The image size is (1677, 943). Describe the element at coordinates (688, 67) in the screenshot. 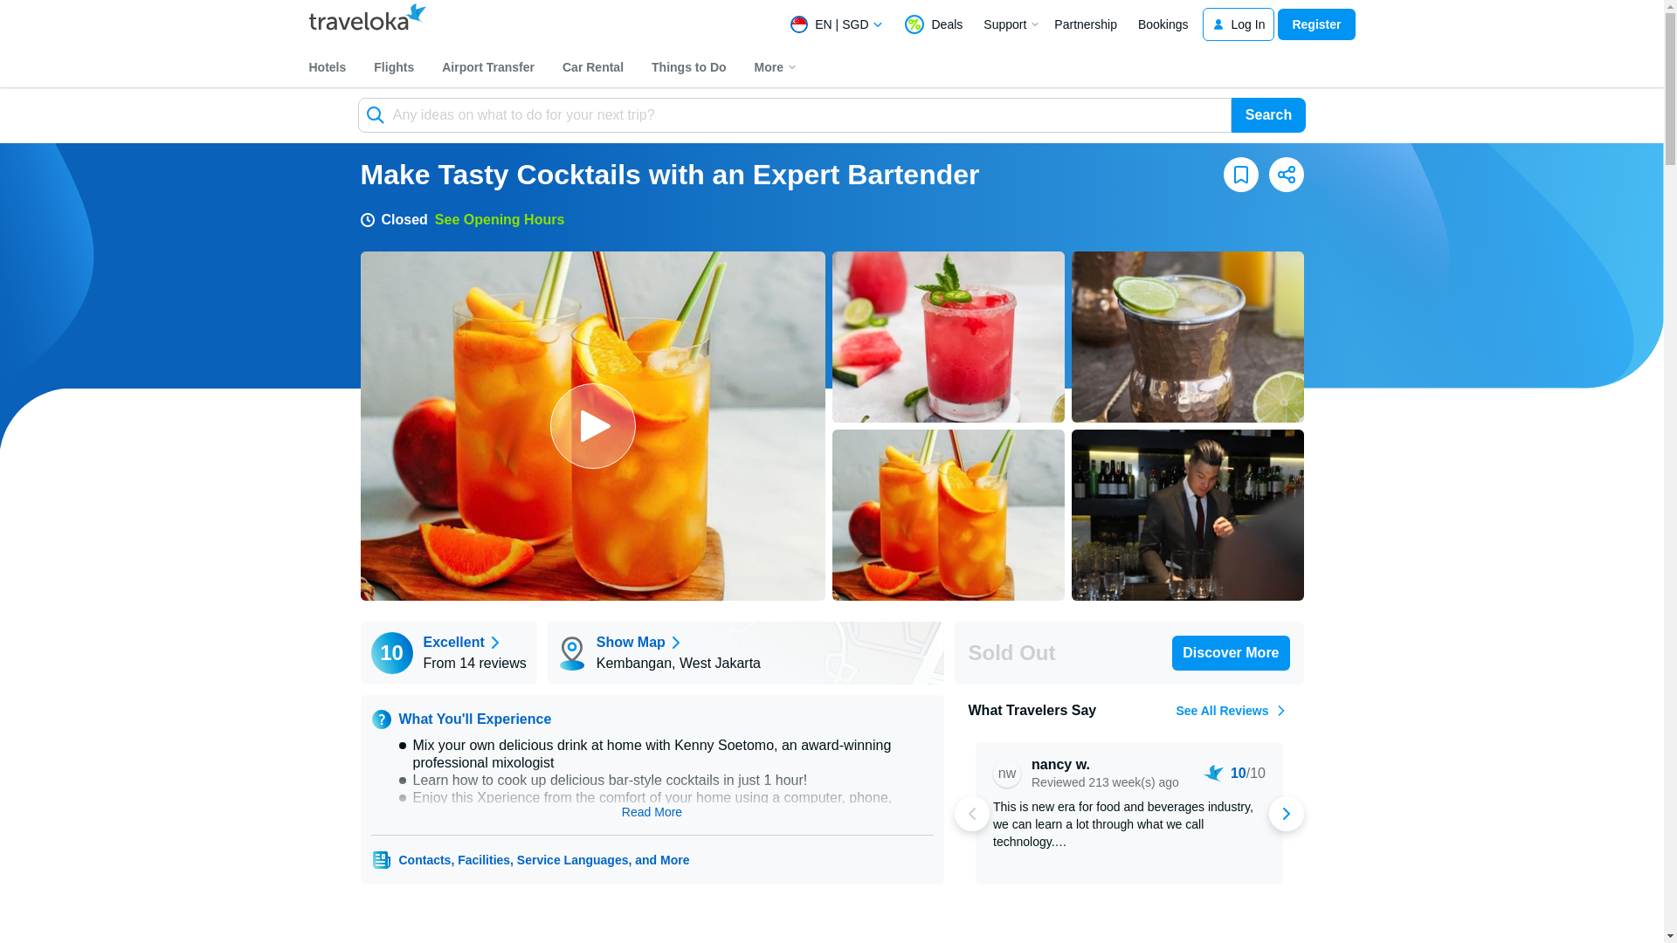

I see `Things to Do` at that location.